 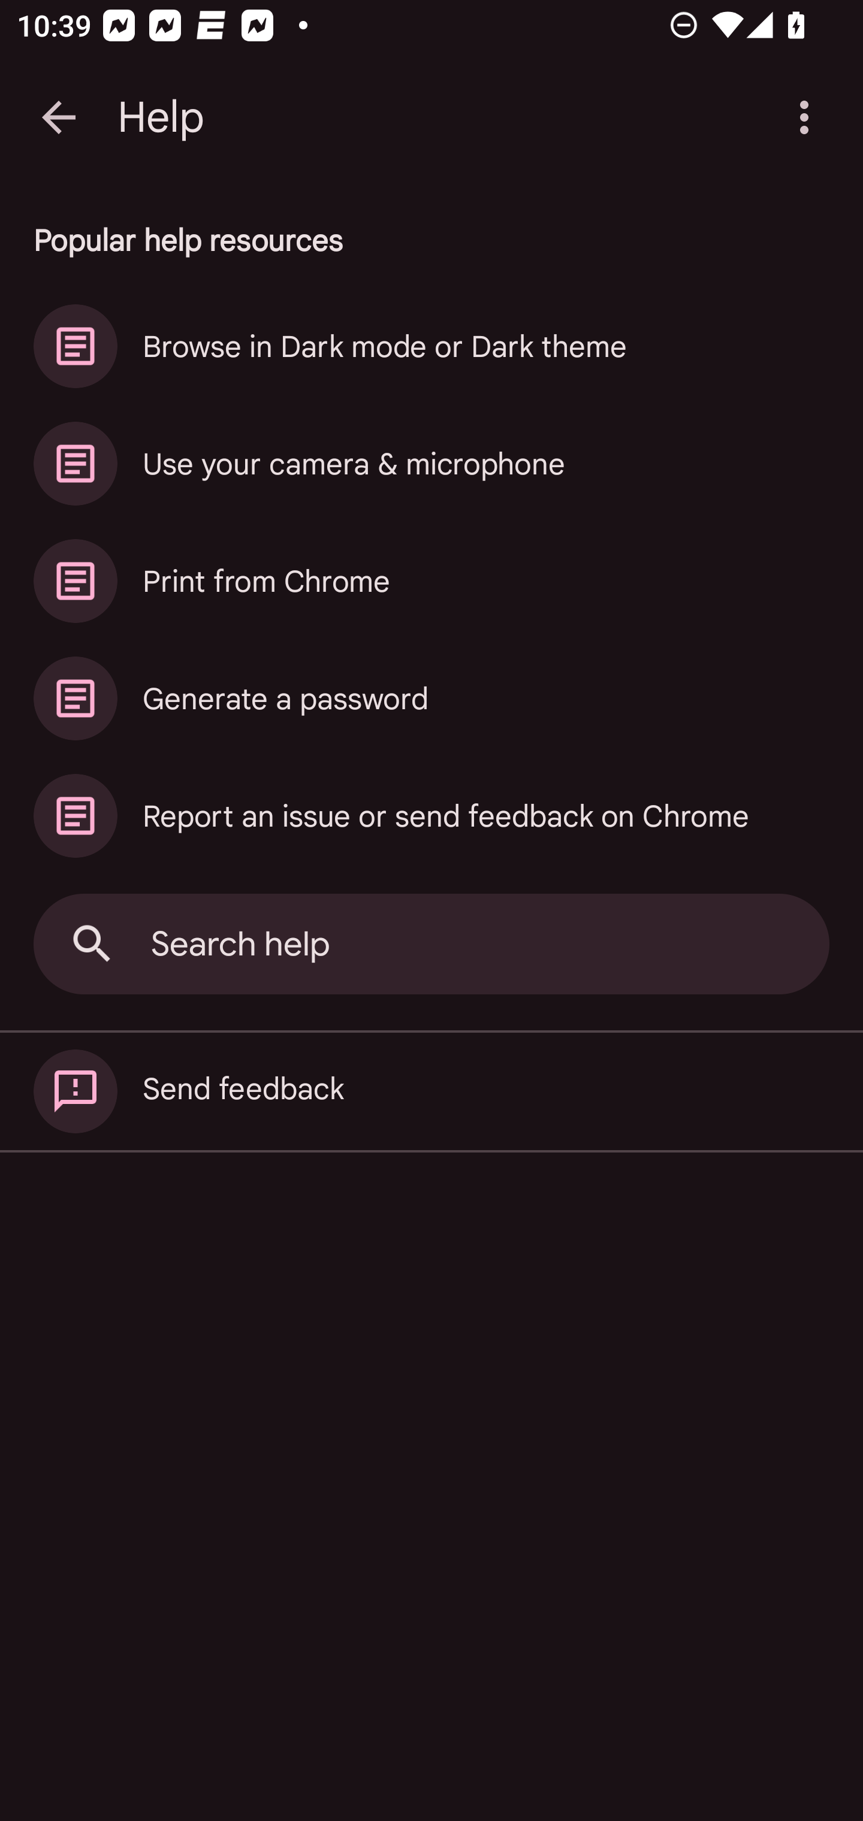 What do you see at coordinates (431, 944) in the screenshot?
I see `Search help` at bounding box center [431, 944].